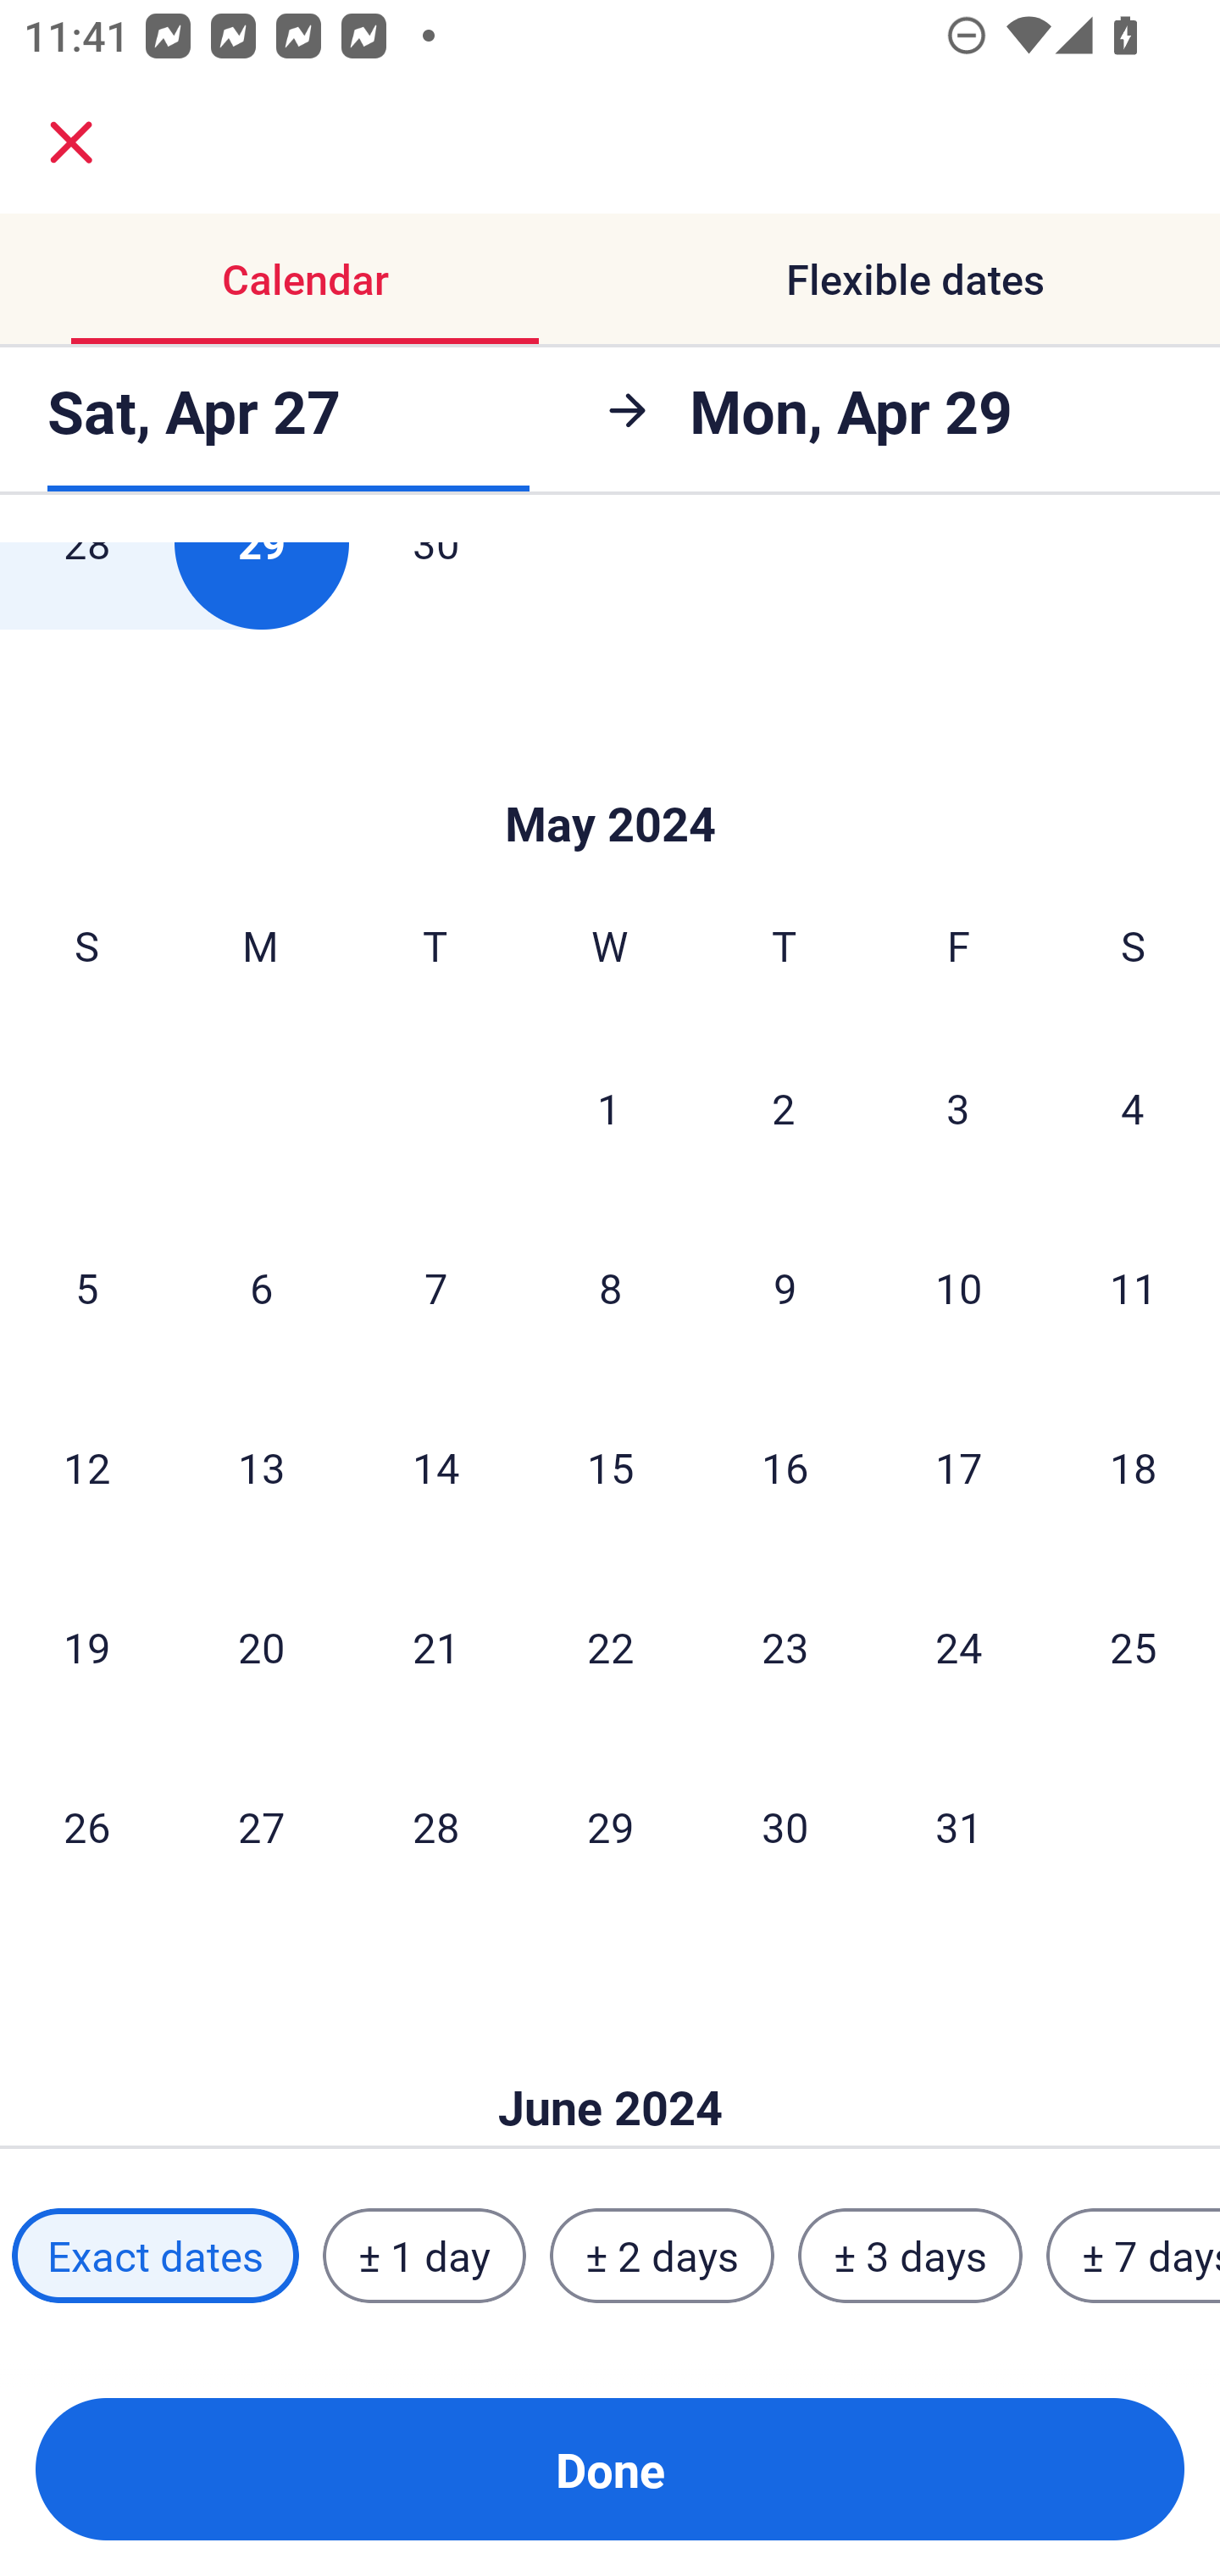 The width and height of the screenshot is (1220, 2576). What do you see at coordinates (610, 774) in the screenshot?
I see `Skip to Done` at bounding box center [610, 774].